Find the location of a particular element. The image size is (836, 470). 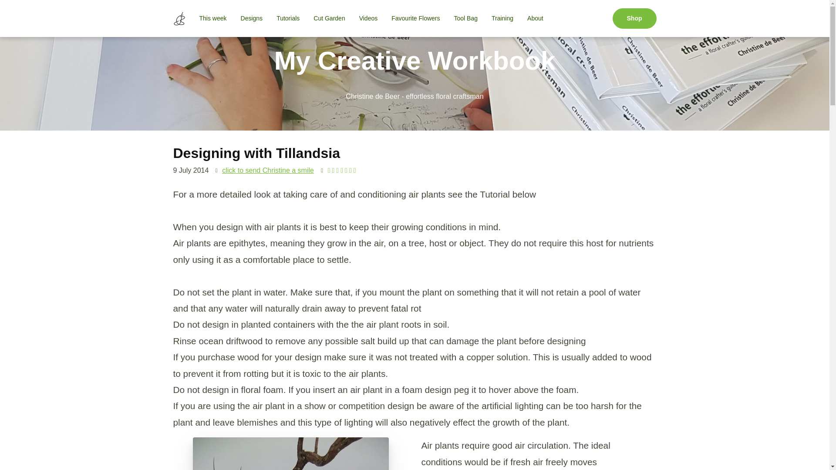

About is located at coordinates (535, 18).